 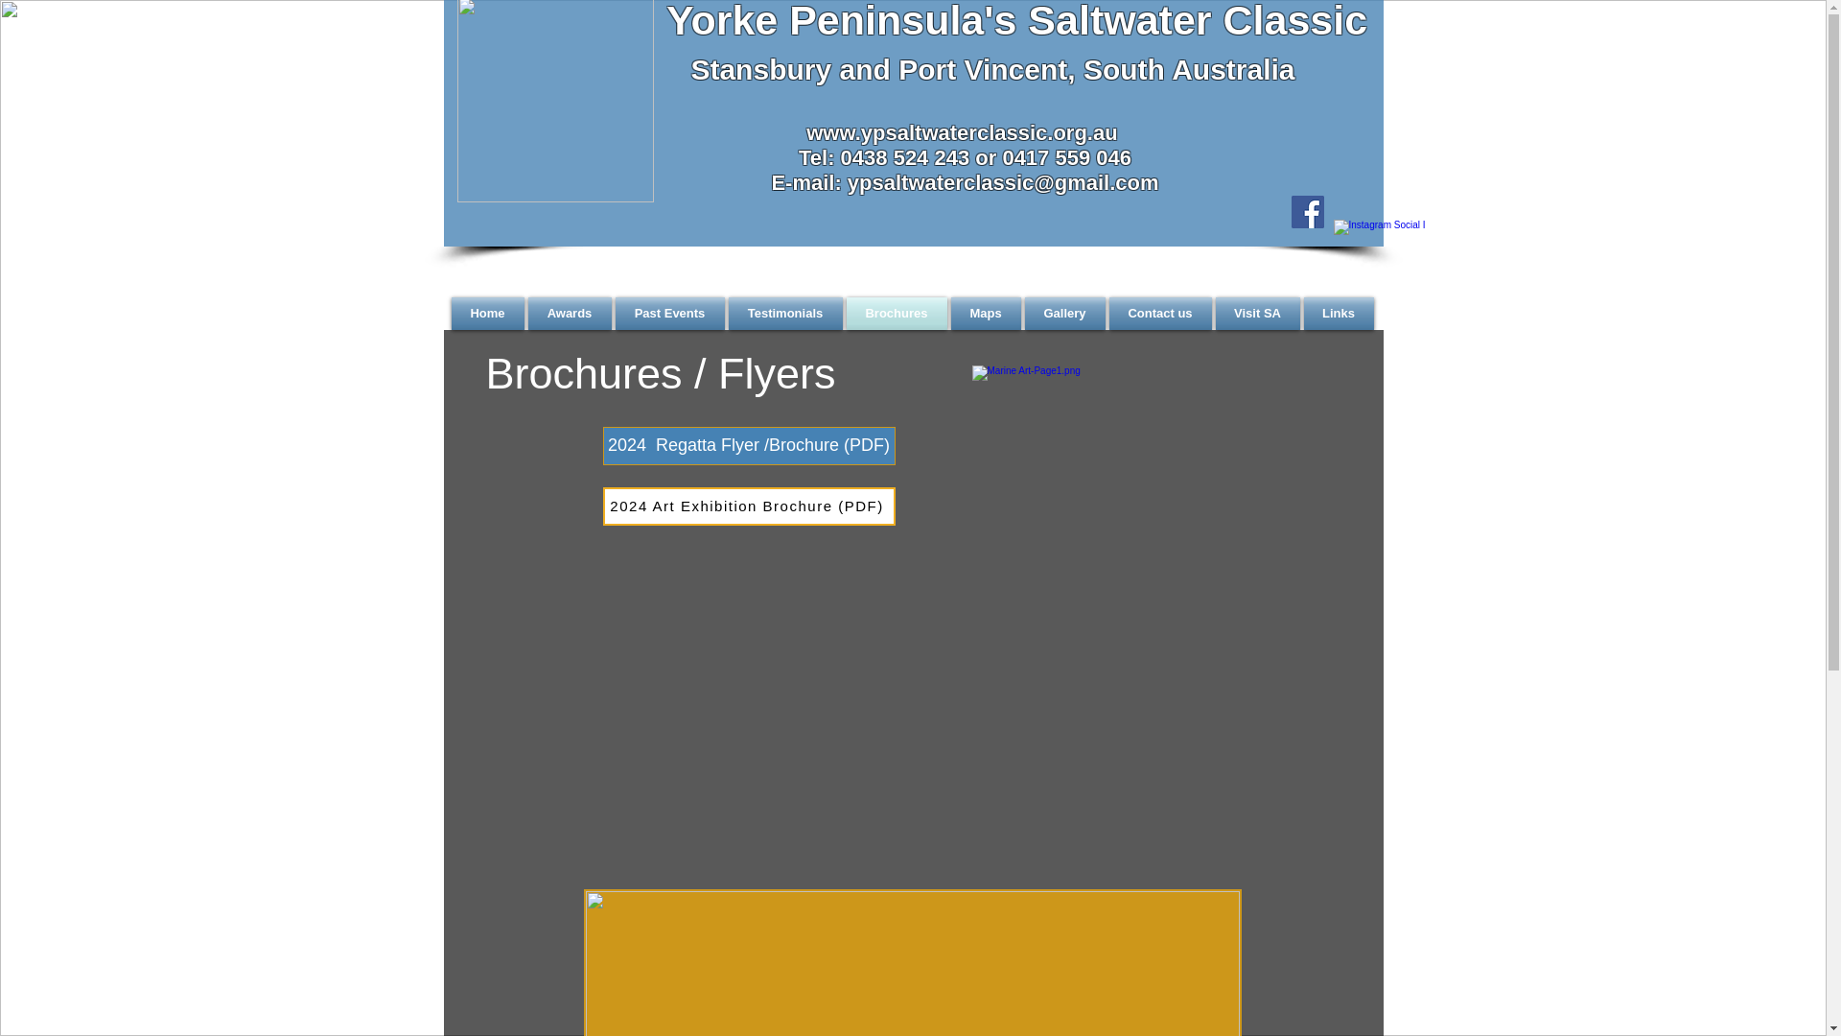 I want to click on Awards, so click(x=570, y=314).